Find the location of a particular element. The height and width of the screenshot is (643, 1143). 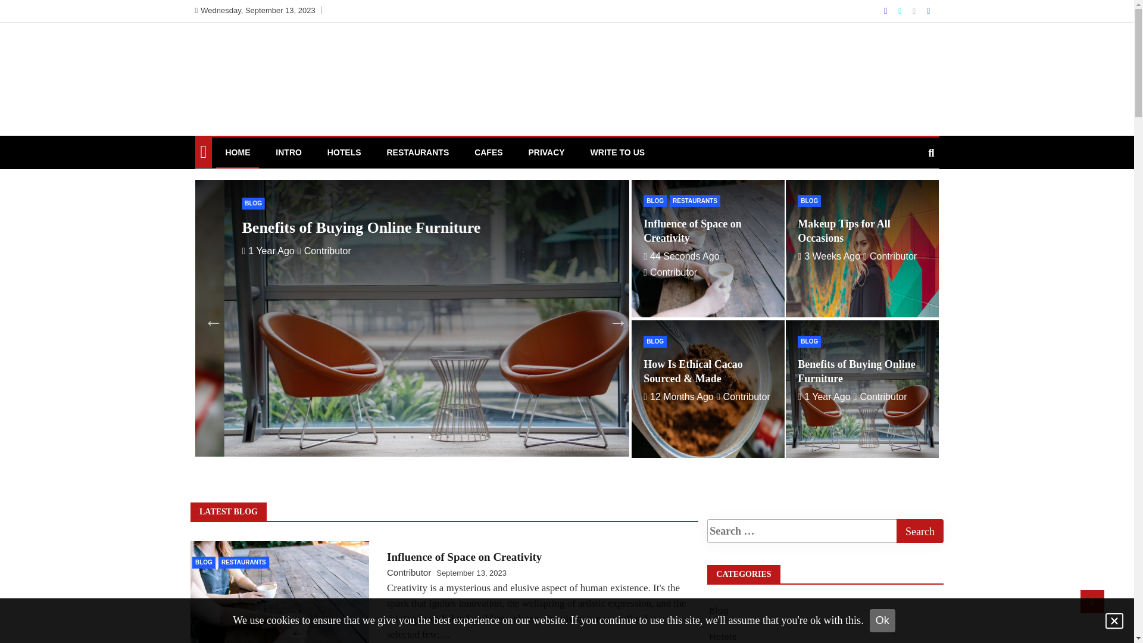

HOME is located at coordinates (238, 153).